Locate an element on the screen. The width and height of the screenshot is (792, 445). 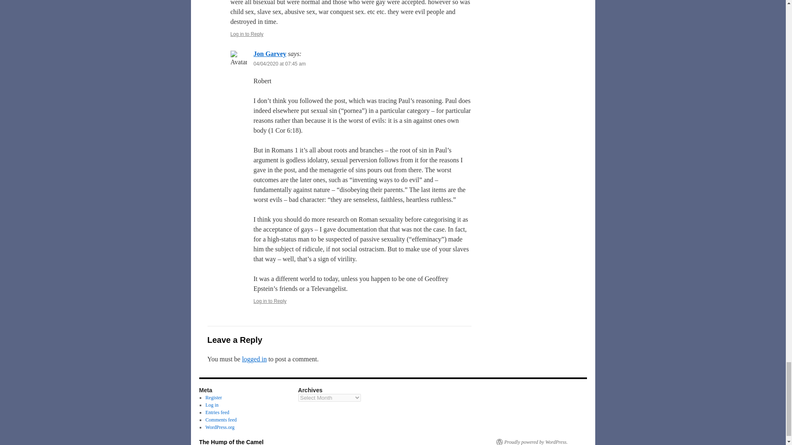
Jon Garvey is located at coordinates (270, 54).